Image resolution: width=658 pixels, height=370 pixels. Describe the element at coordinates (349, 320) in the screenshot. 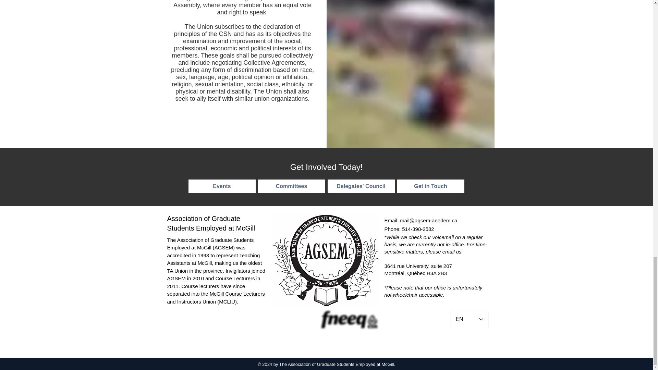

I see `FNEEQ CSN Logo.png` at that location.